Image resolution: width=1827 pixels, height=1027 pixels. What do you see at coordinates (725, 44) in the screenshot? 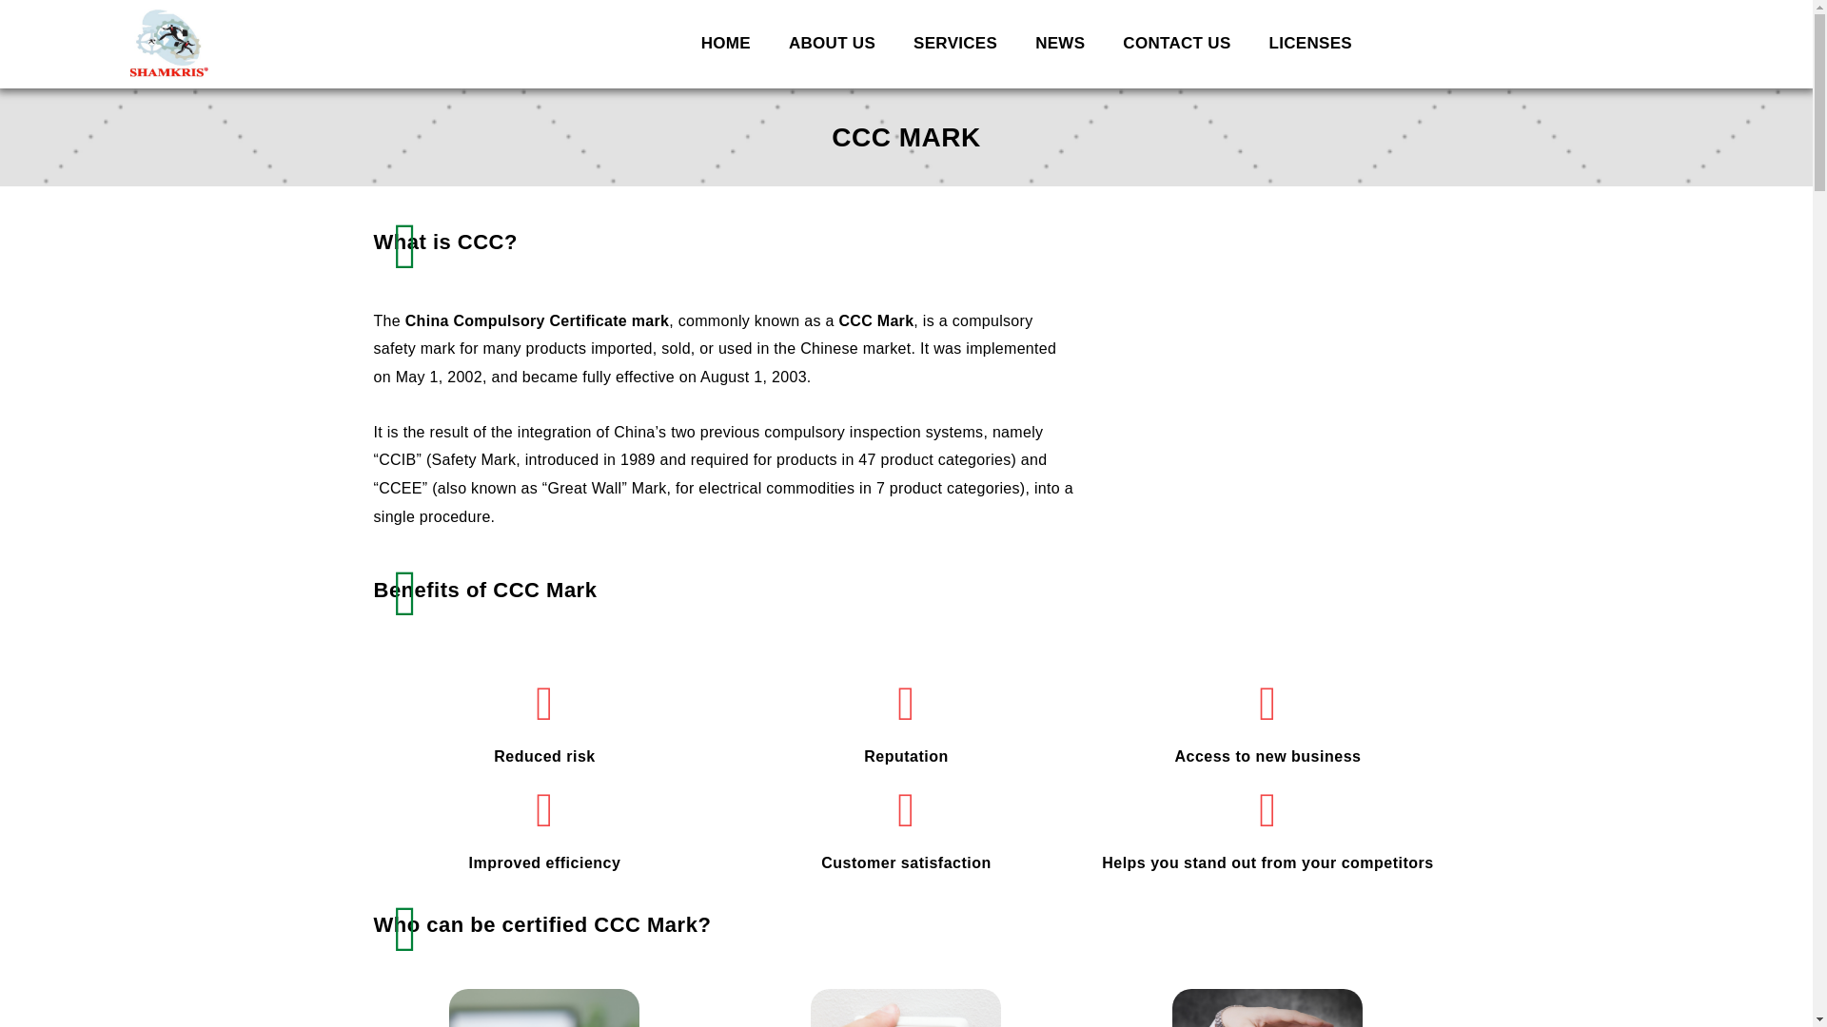
I see `HOME` at bounding box center [725, 44].